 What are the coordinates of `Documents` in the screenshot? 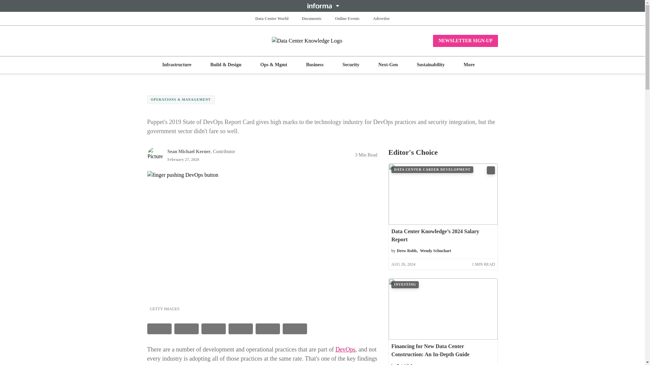 It's located at (311, 18).